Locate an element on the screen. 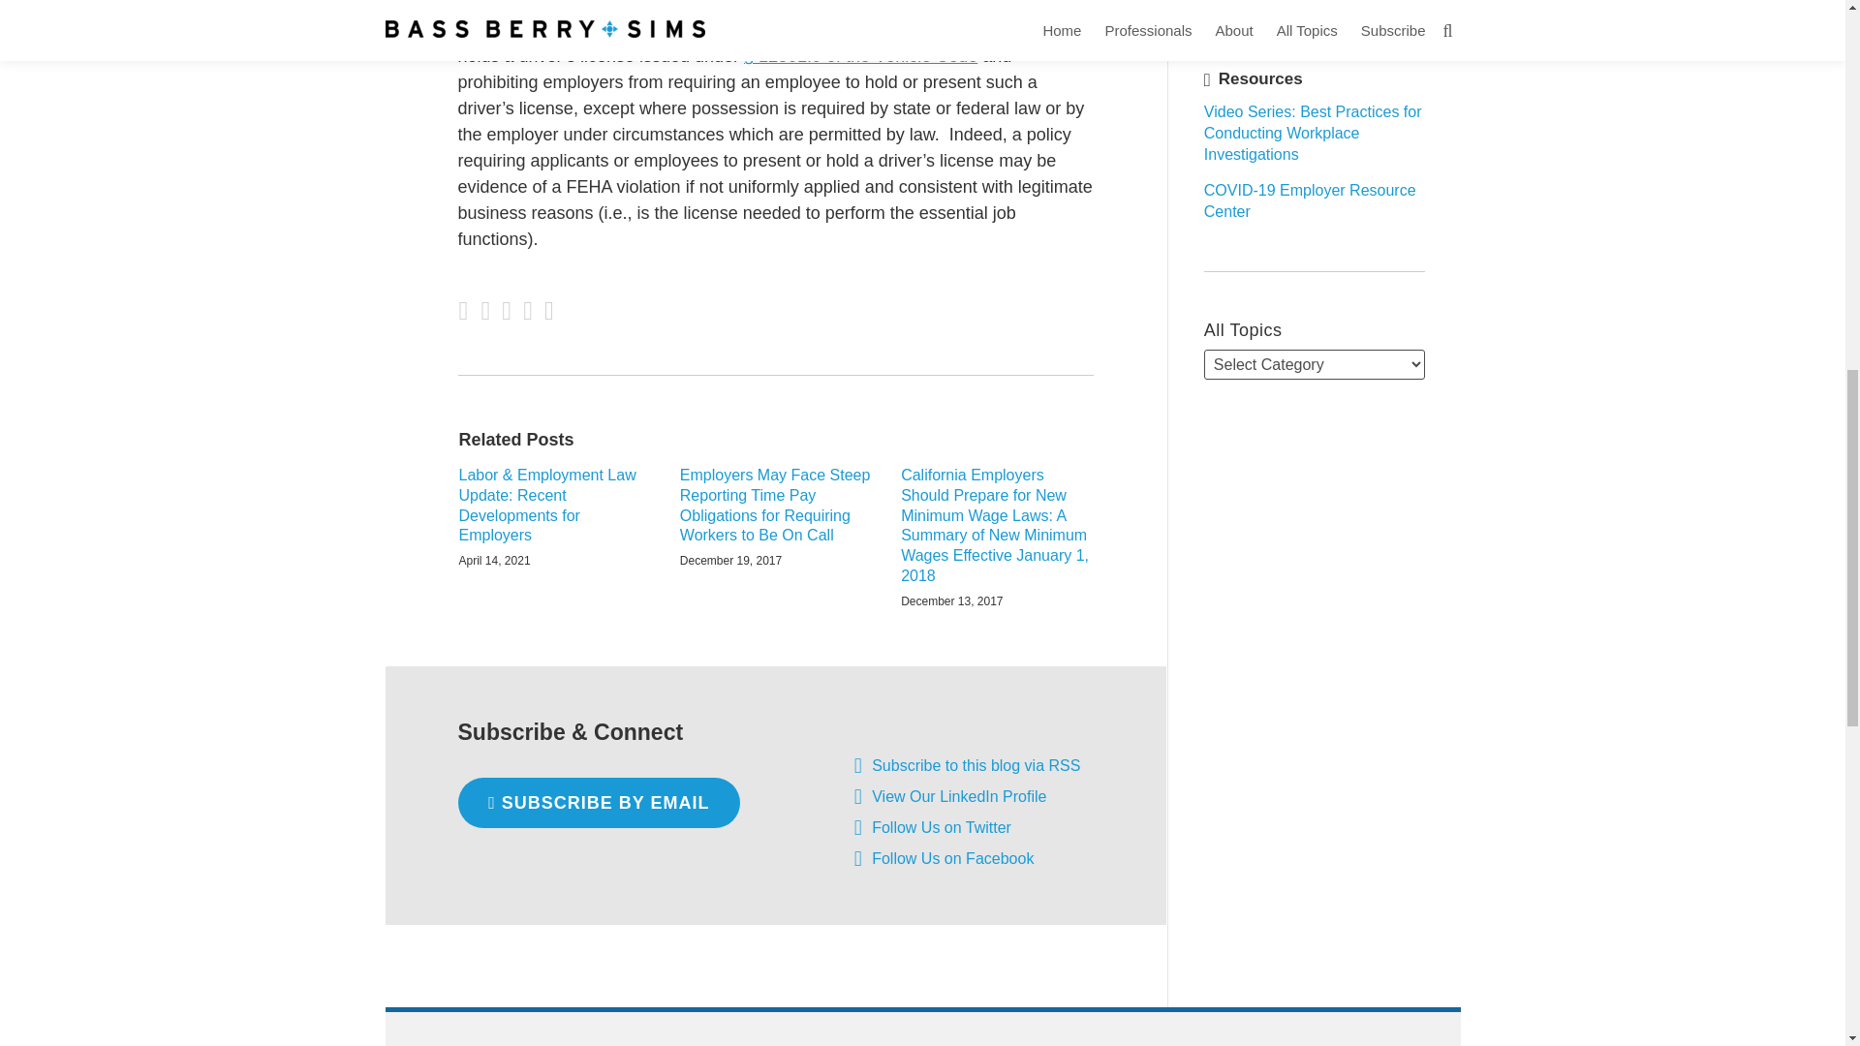 This screenshot has width=1860, height=1046. View Our LinkedIn Profile is located at coordinates (959, 796).